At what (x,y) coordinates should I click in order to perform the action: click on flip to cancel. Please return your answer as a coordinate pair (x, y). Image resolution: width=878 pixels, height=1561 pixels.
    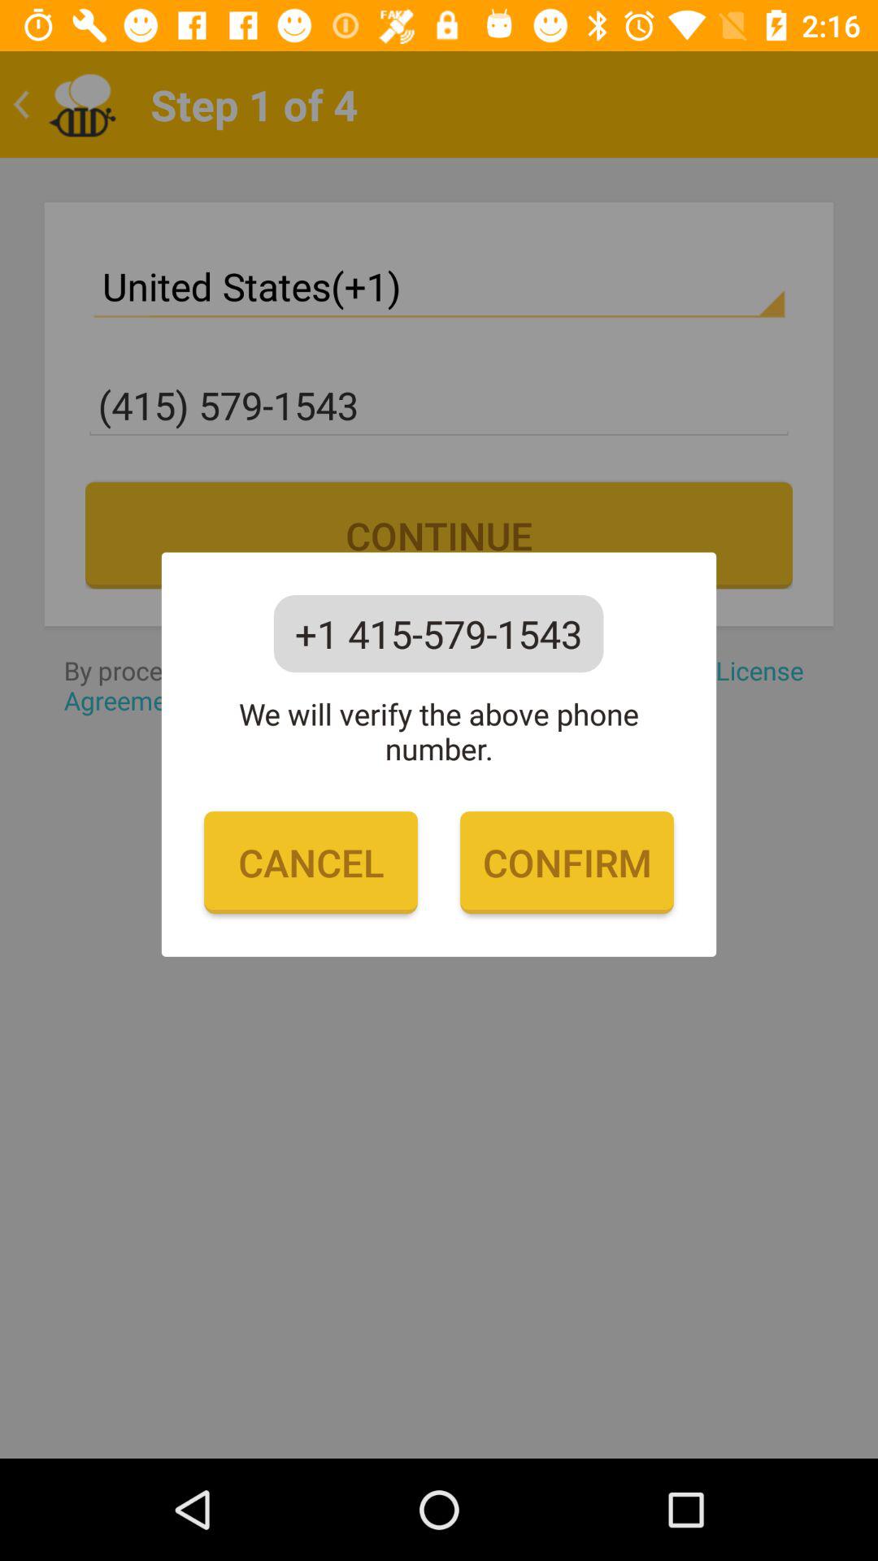
    Looking at the image, I should click on (311, 863).